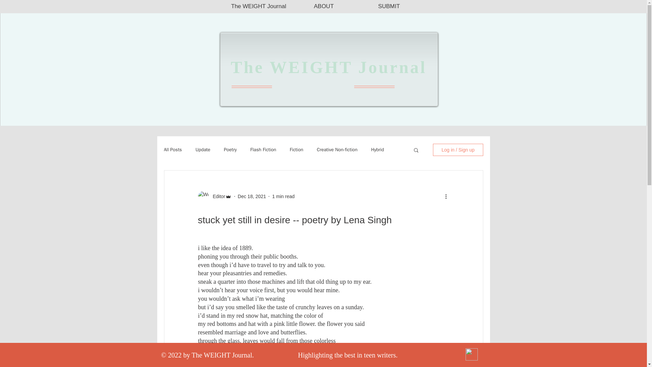 The image size is (652, 367). I want to click on 1 min read, so click(283, 196).